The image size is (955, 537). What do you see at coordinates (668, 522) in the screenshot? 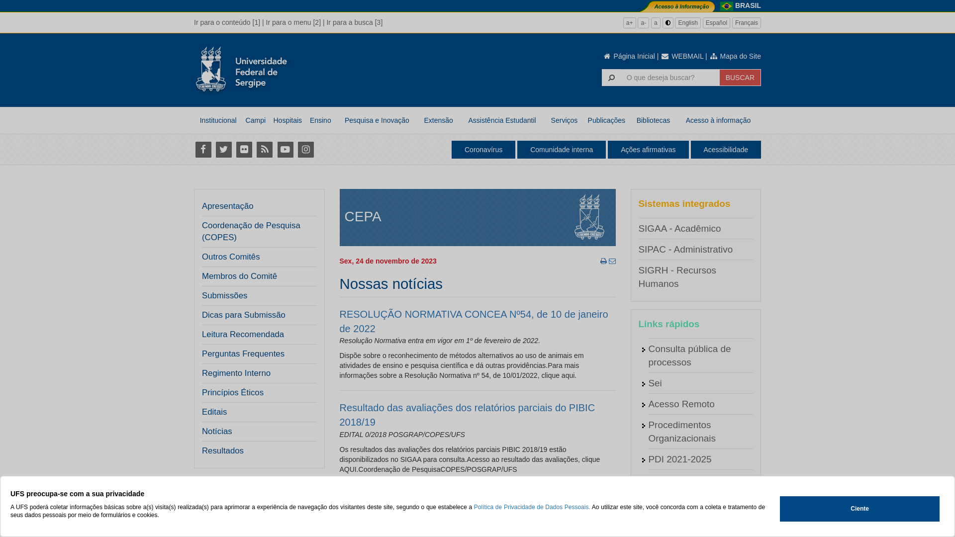
I see `Telefones` at bounding box center [668, 522].